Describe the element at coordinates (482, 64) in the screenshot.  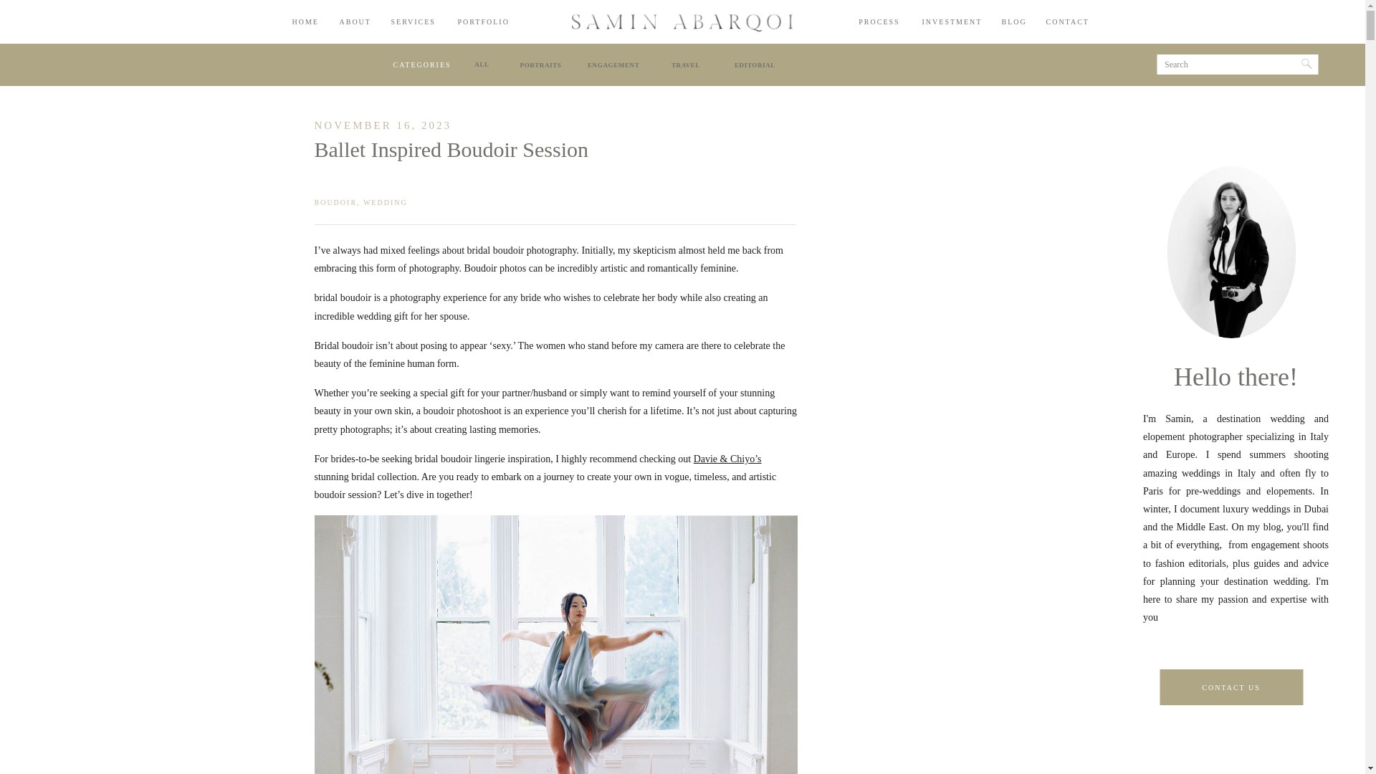
I see `ALL` at that location.